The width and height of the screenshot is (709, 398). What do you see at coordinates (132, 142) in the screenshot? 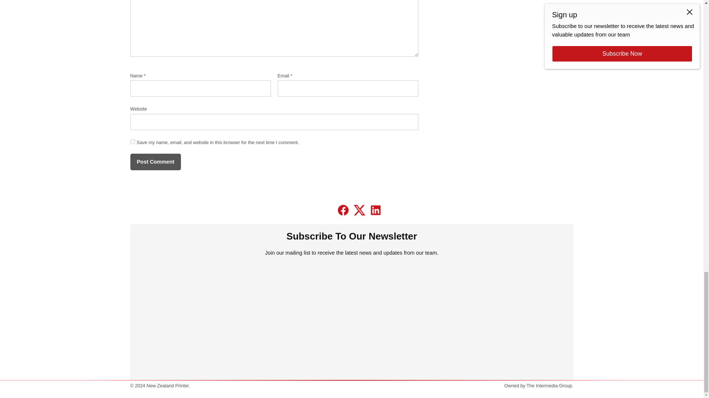
I see `yes` at bounding box center [132, 142].